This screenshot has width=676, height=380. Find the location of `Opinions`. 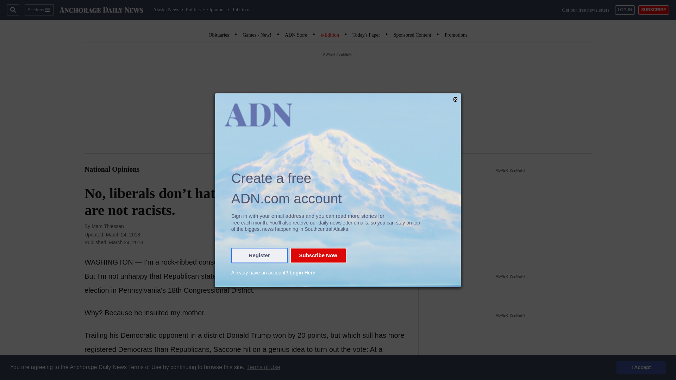

Opinions is located at coordinates (216, 9).